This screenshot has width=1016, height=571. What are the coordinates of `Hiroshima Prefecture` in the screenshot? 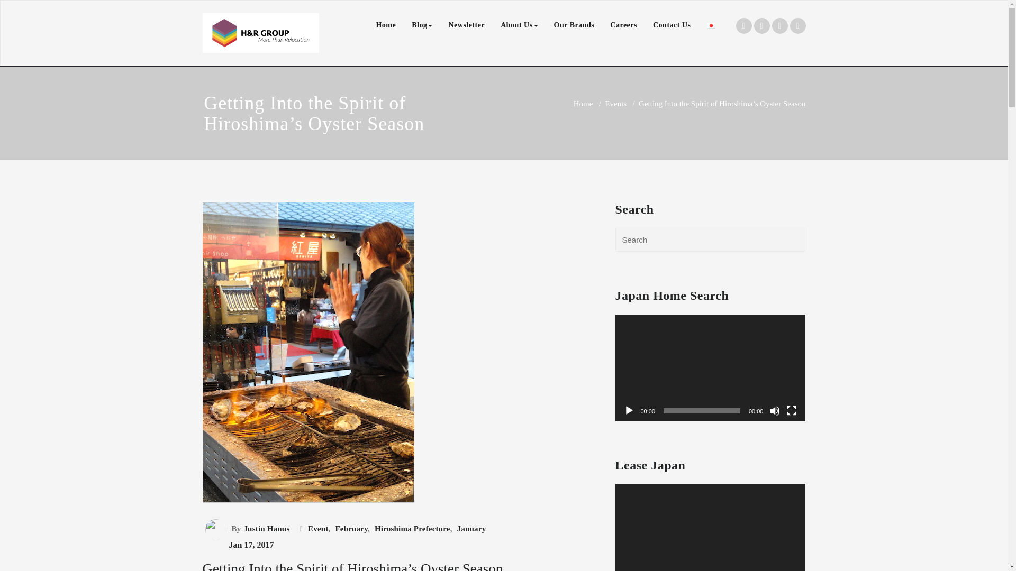 It's located at (411, 529).